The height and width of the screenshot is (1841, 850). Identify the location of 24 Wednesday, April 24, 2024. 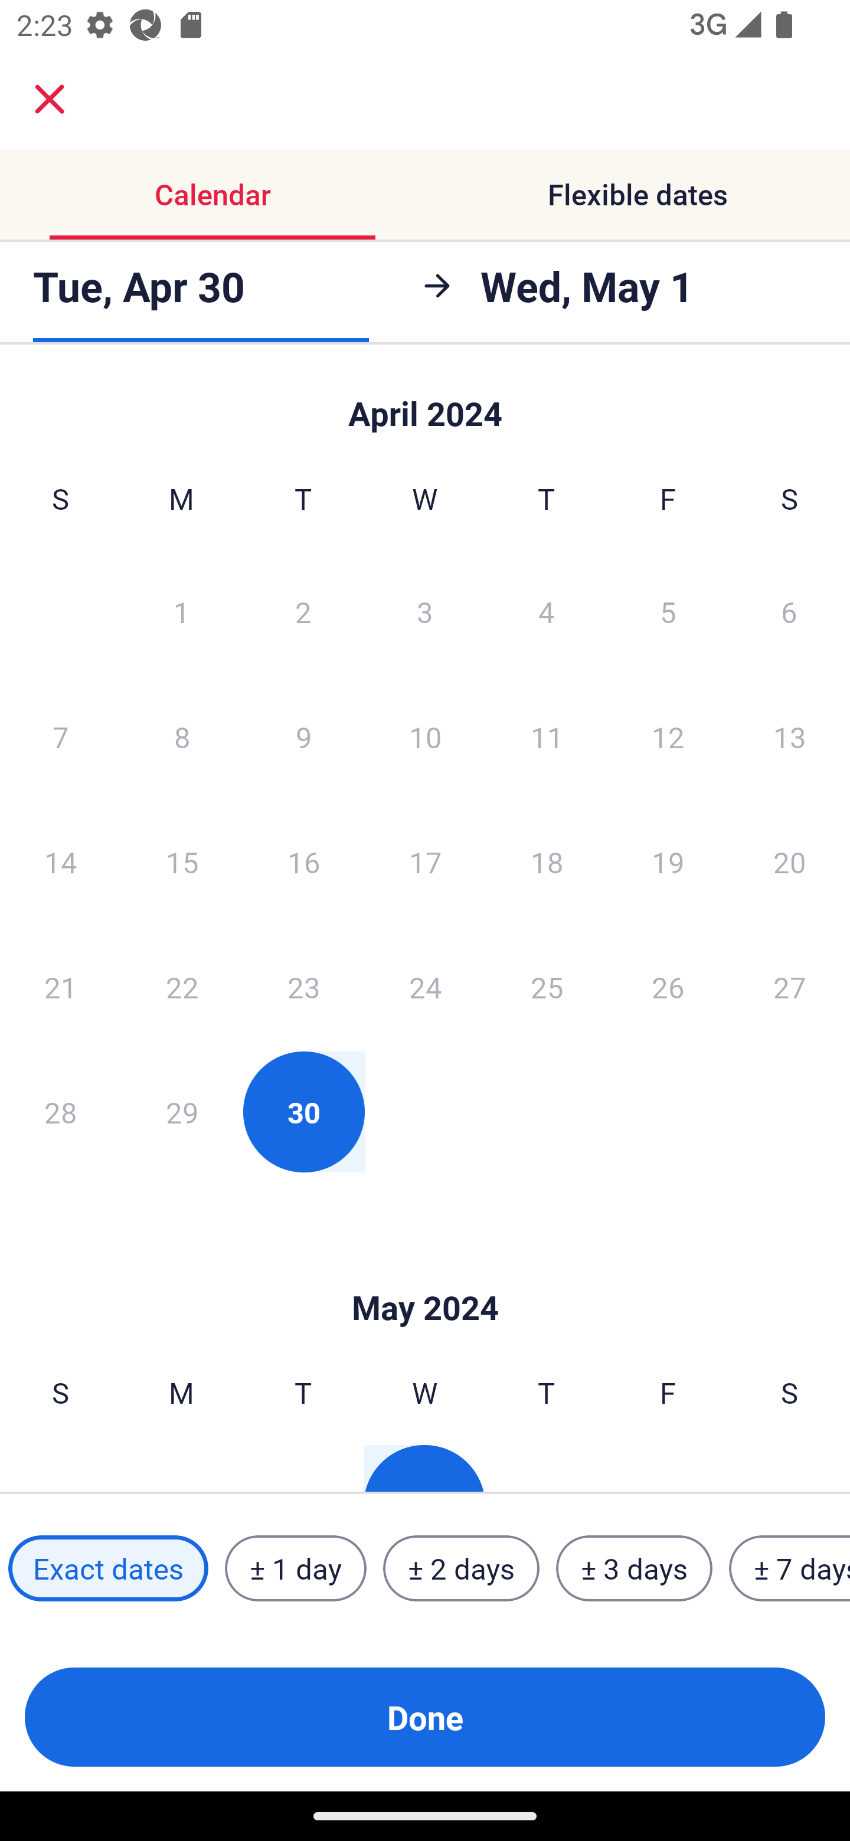
(425, 987).